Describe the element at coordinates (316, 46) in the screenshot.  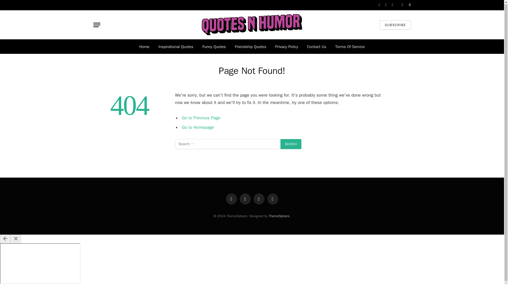
I see `Contact Us` at that location.